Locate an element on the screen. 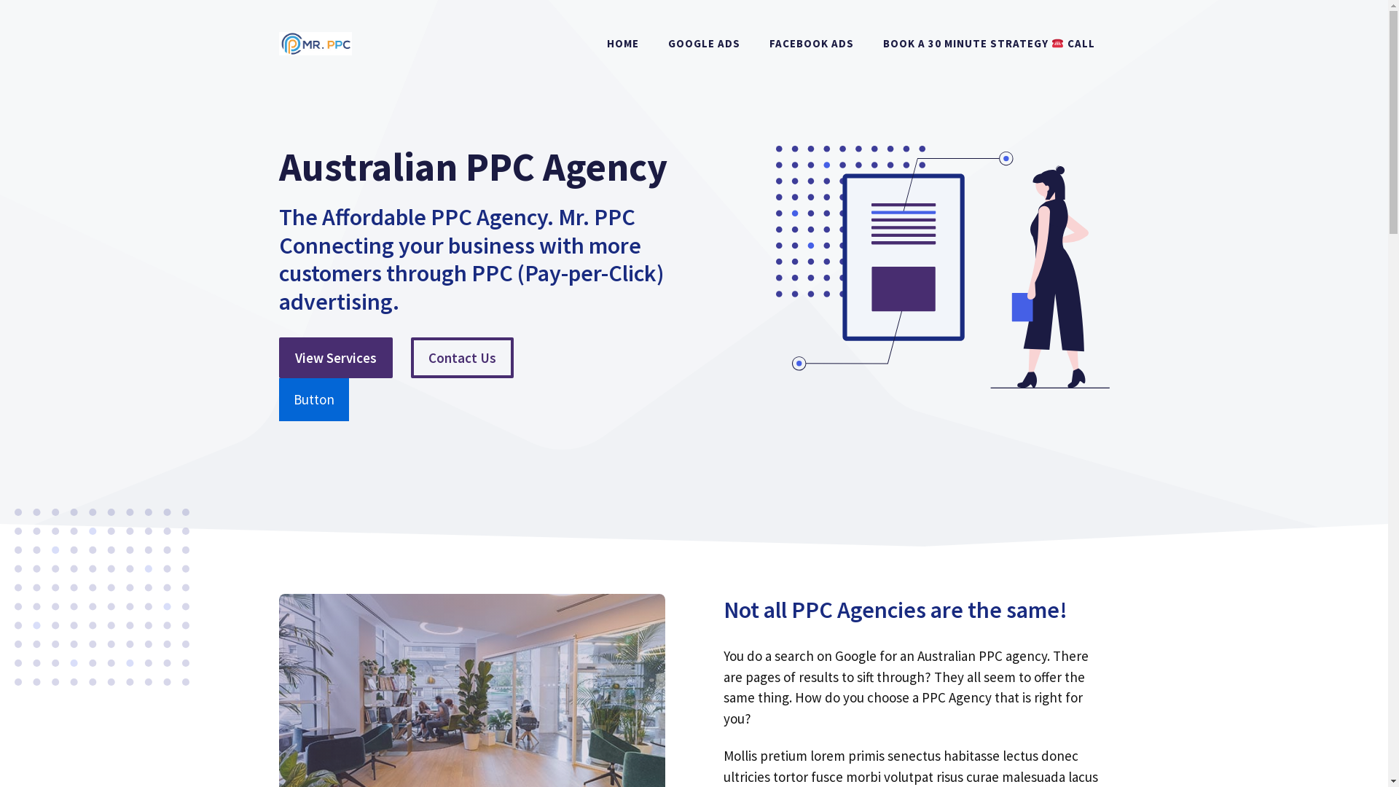 This screenshot has width=1399, height=787. FACEBOOK ADS is located at coordinates (812, 44).